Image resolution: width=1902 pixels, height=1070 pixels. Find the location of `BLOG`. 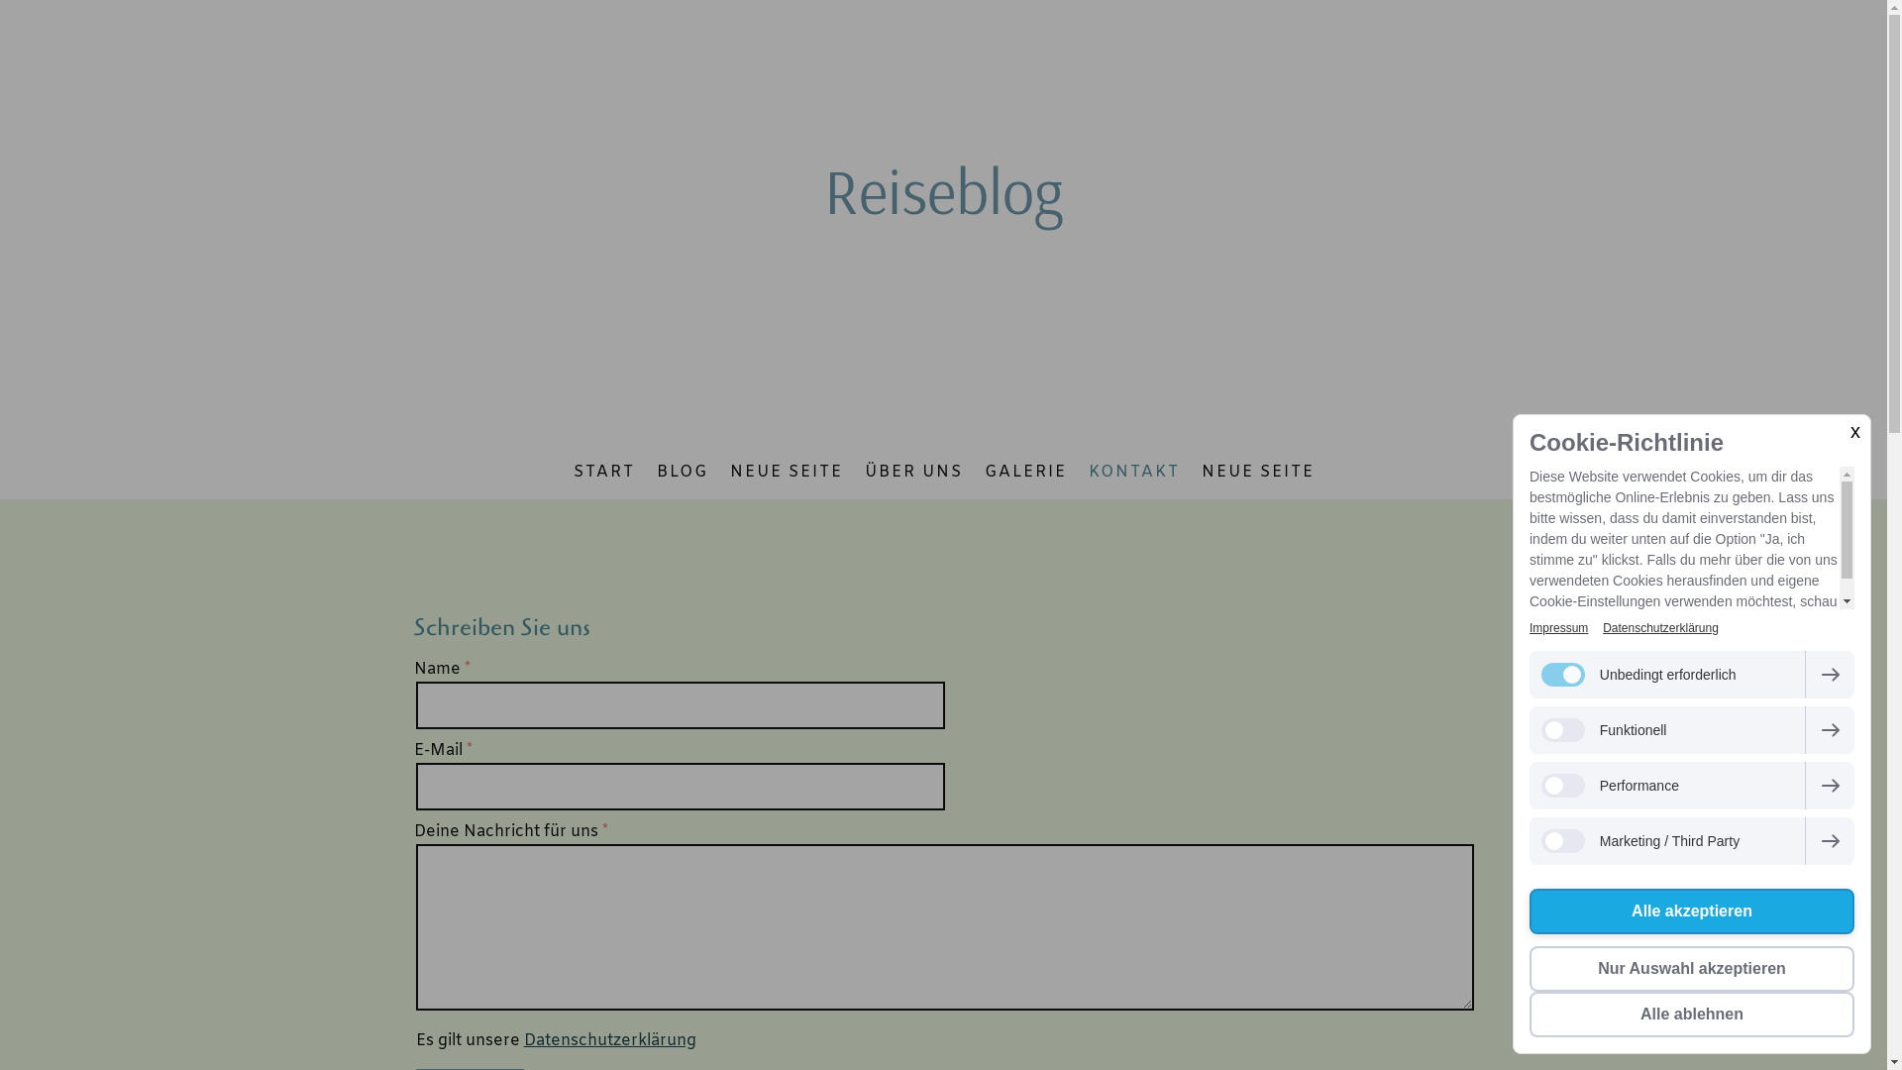

BLOG is located at coordinates (683, 473).